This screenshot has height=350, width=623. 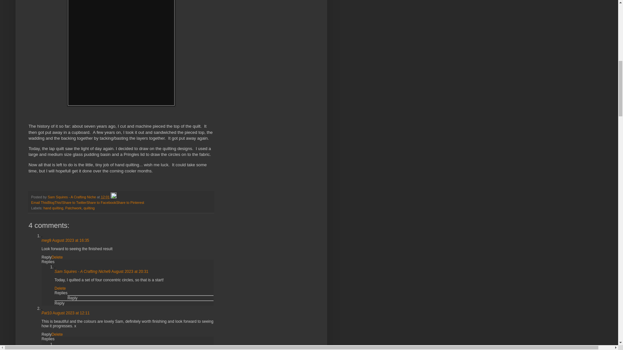 I want to click on permanent link, so click(x=105, y=197).